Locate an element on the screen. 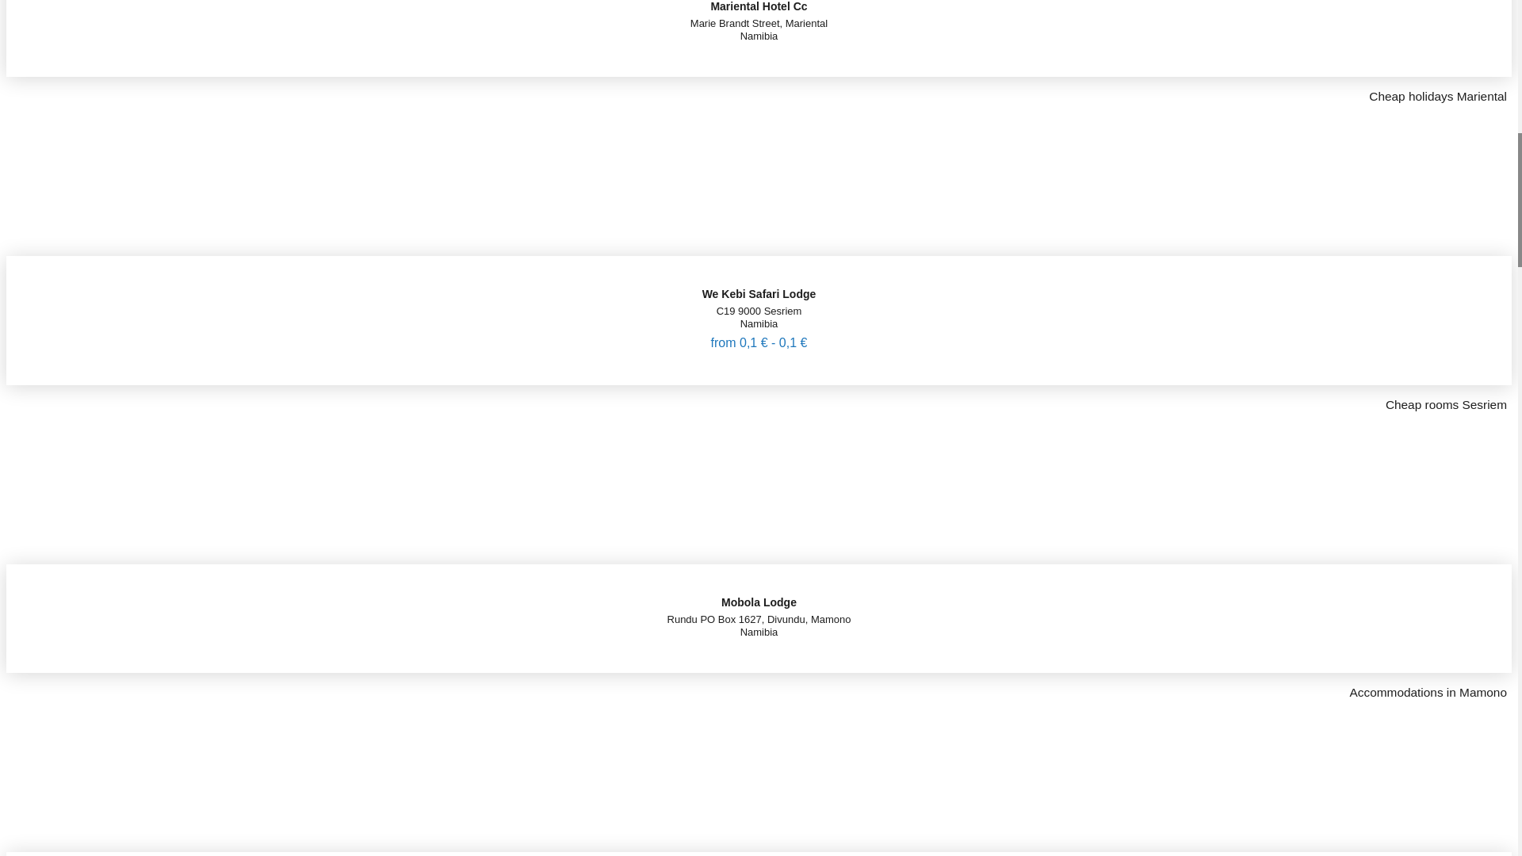 This screenshot has width=1522, height=856. Mobola Lodge is located at coordinates (759, 586).